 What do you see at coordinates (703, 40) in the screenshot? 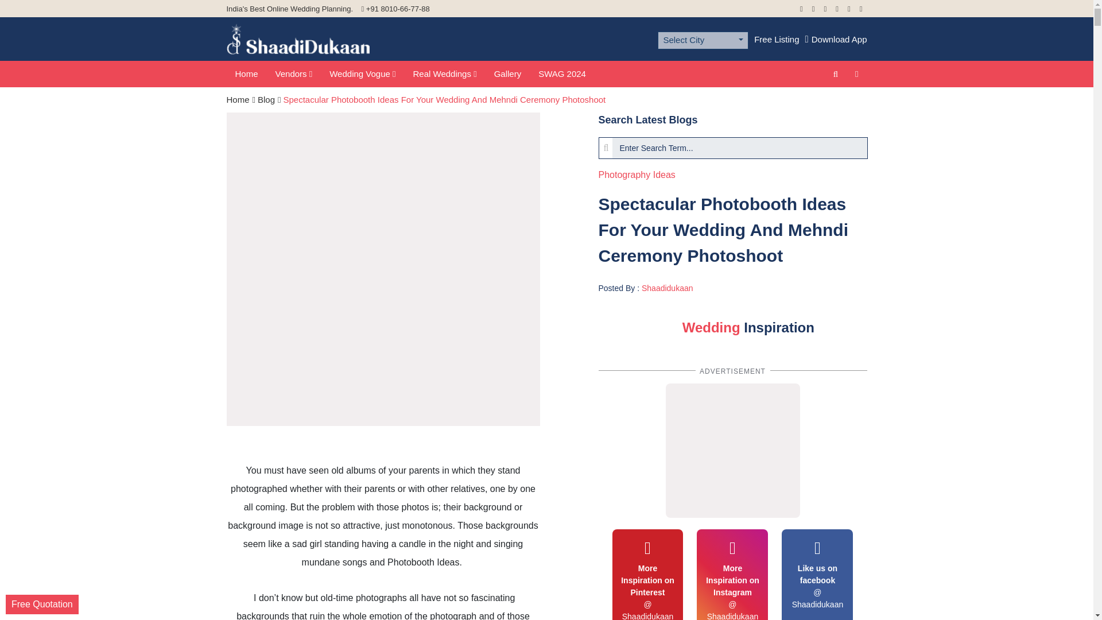
I see `Select City` at bounding box center [703, 40].